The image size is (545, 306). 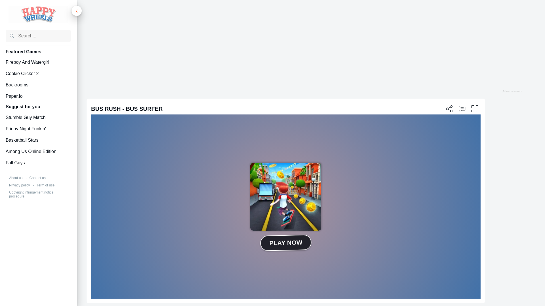 I want to click on Backrooms, so click(x=38, y=85).